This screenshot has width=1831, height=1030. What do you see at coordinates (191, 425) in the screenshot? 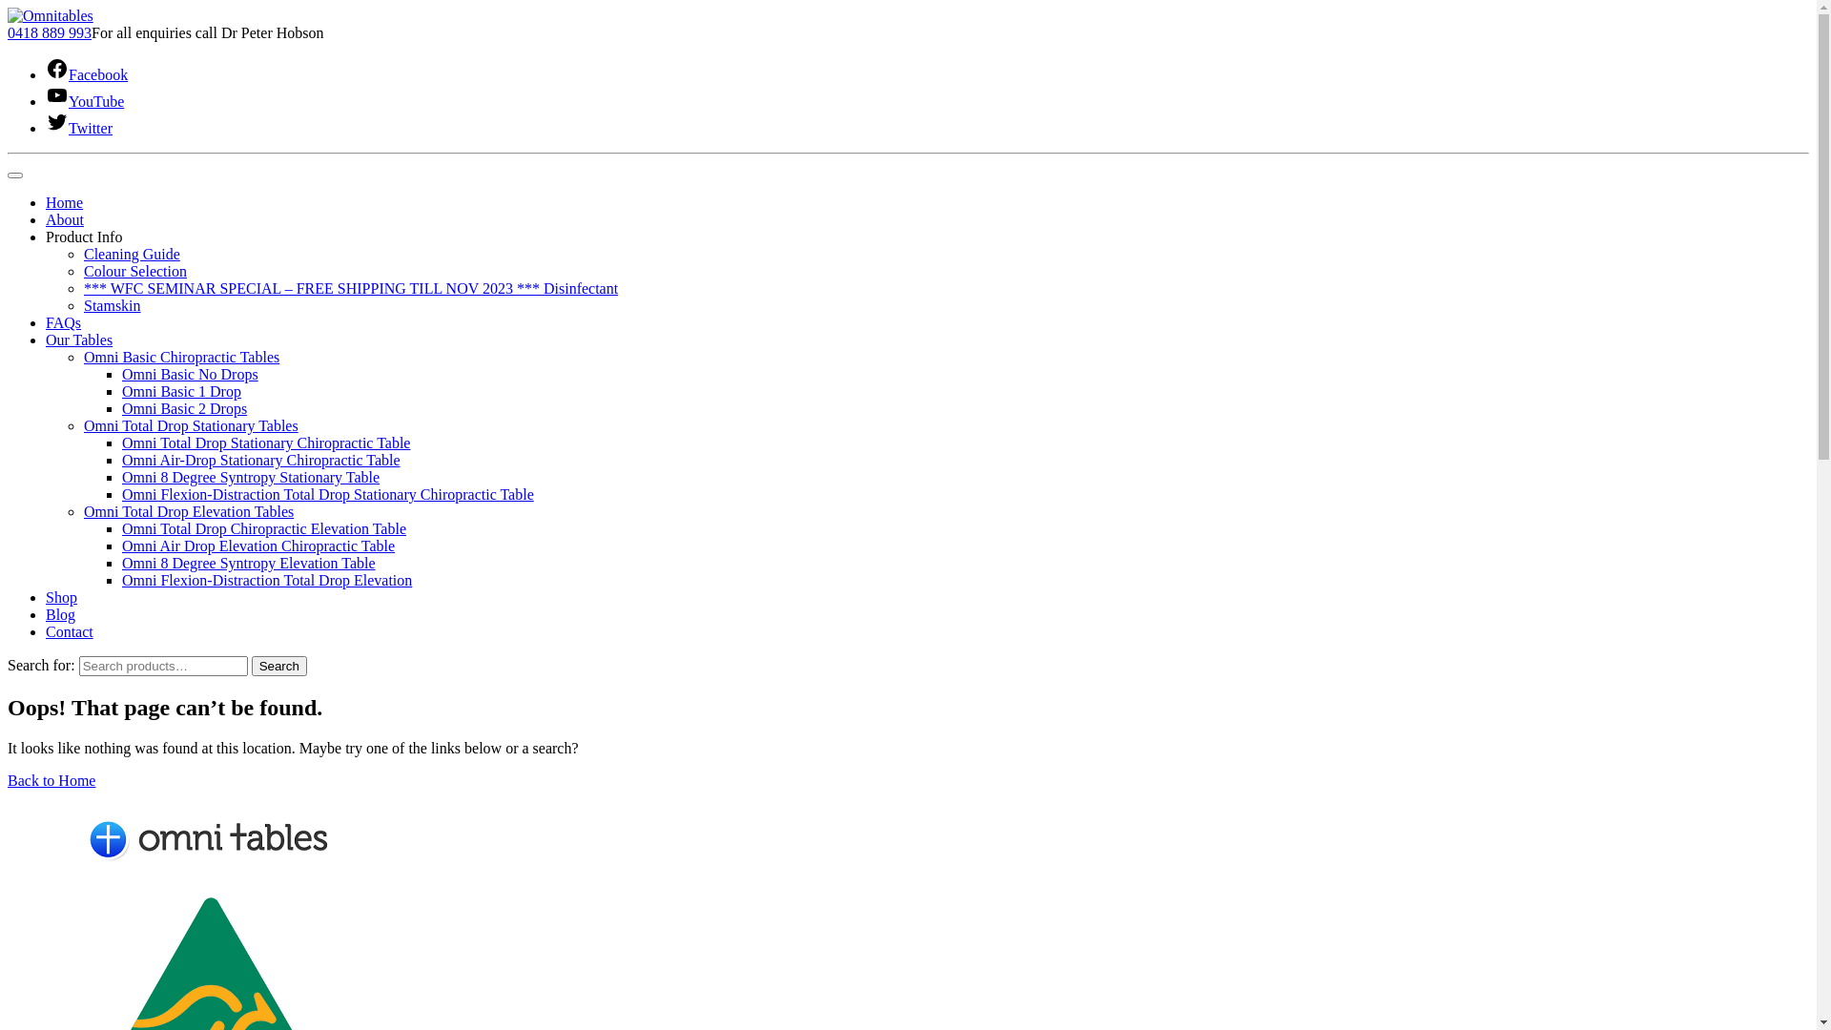
I see `Omni Total Drop Stationary Tables` at bounding box center [191, 425].